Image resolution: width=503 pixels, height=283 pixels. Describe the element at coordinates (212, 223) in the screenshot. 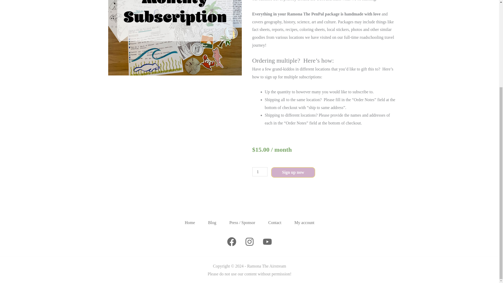

I see `Blog` at that location.